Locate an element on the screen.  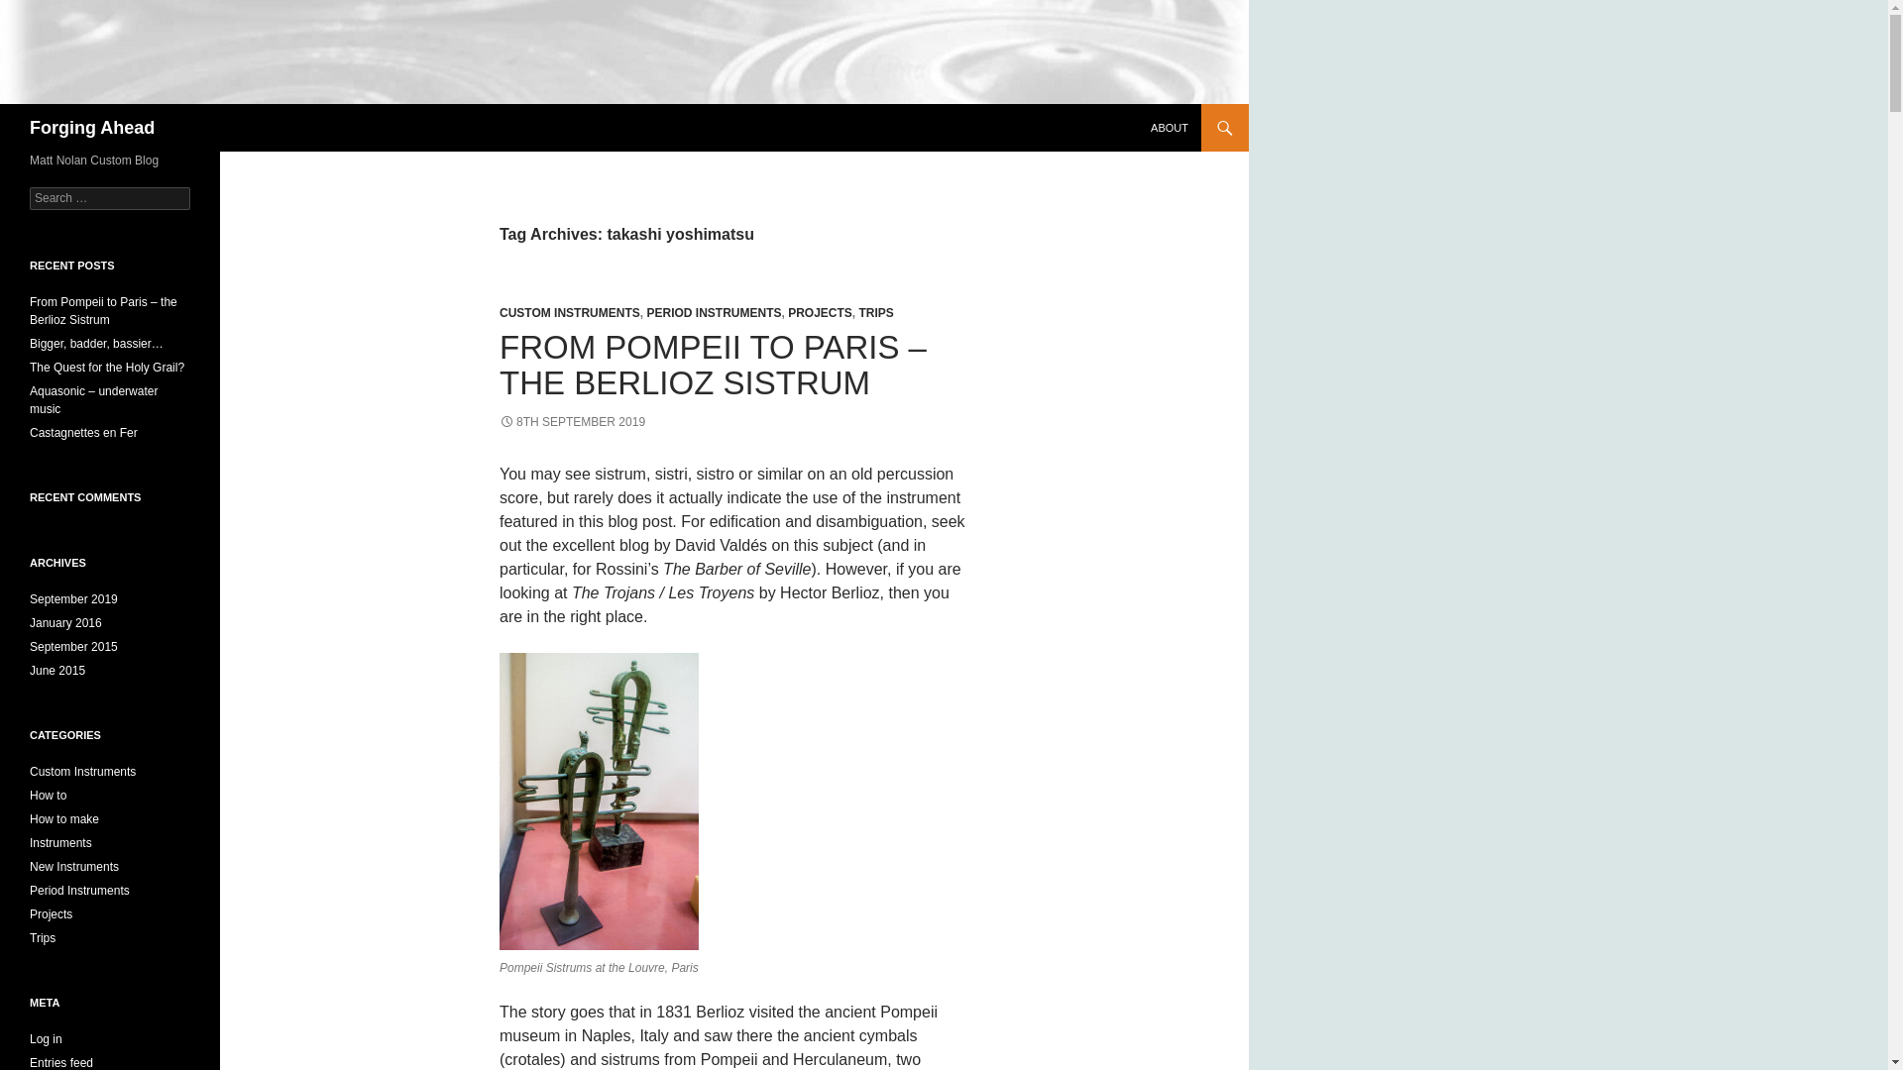
PROJECTS is located at coordinates (820, 312).